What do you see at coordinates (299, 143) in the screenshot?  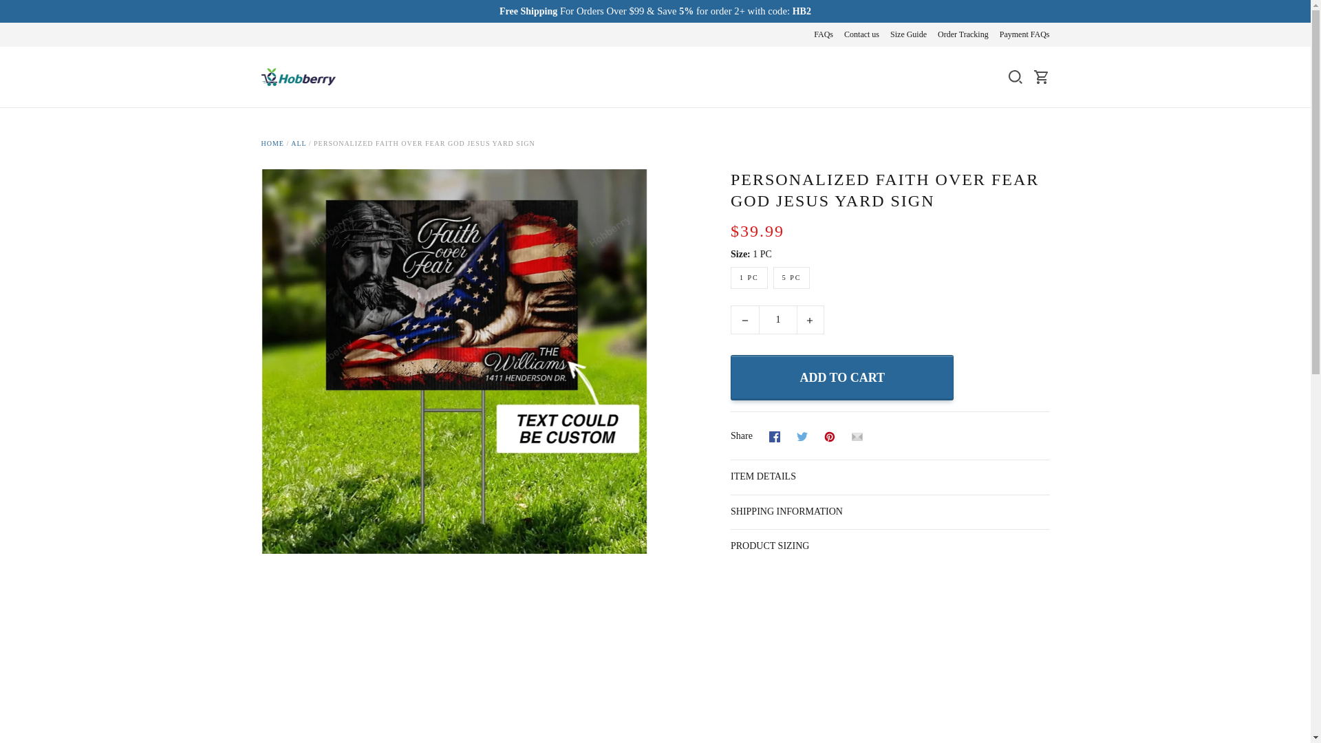 I see `ALL` at bounding box center [299, 143].